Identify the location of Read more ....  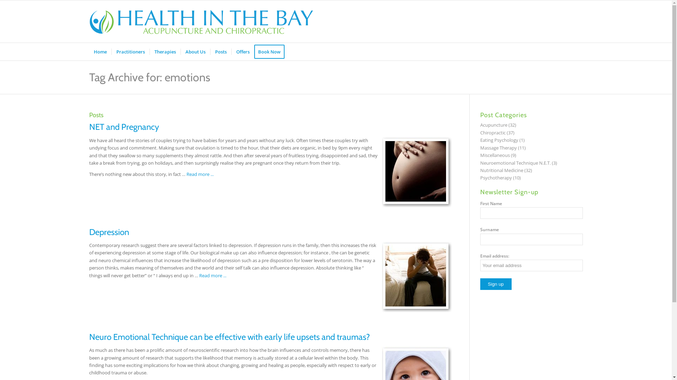
(212, 275).